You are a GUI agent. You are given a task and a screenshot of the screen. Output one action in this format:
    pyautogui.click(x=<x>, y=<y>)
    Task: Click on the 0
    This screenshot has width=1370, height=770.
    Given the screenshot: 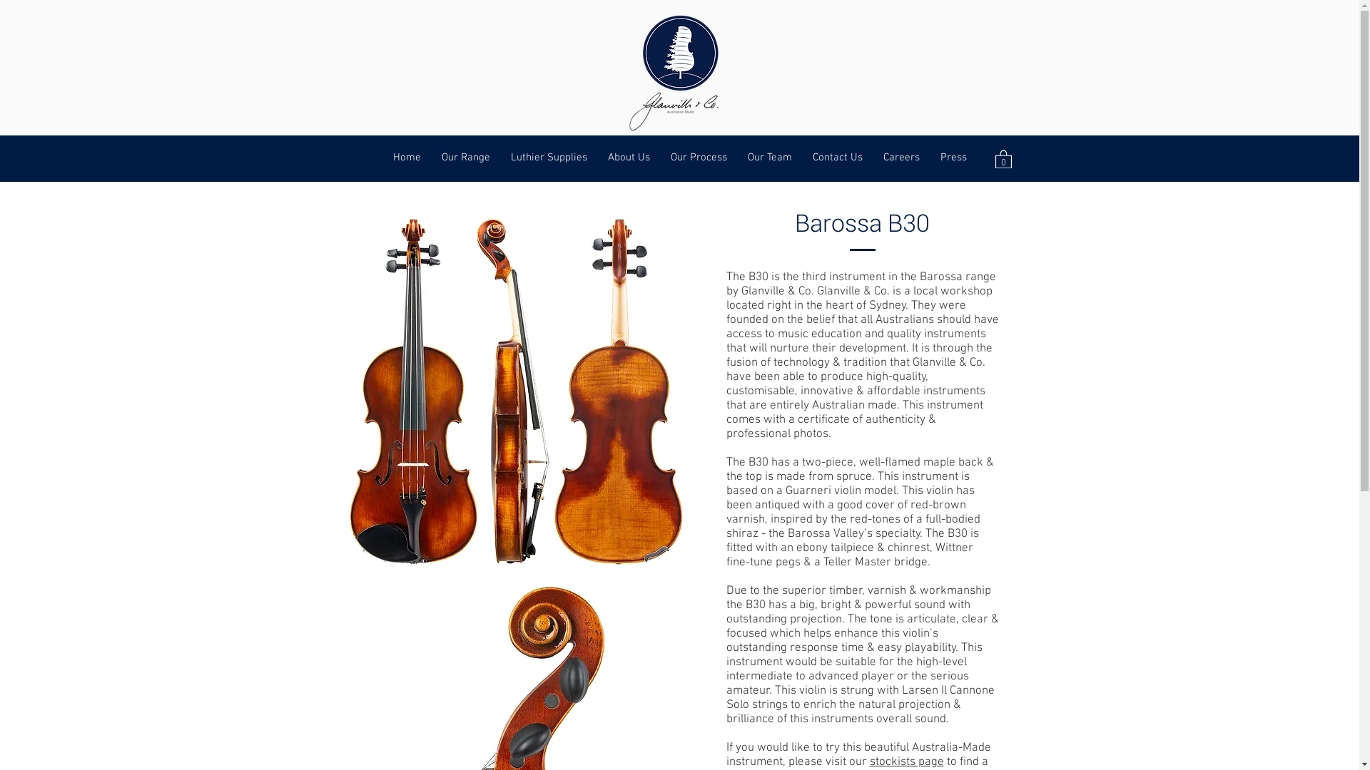 What is the action you would take?
    pyautogui.click(x=1003, y=158)
    